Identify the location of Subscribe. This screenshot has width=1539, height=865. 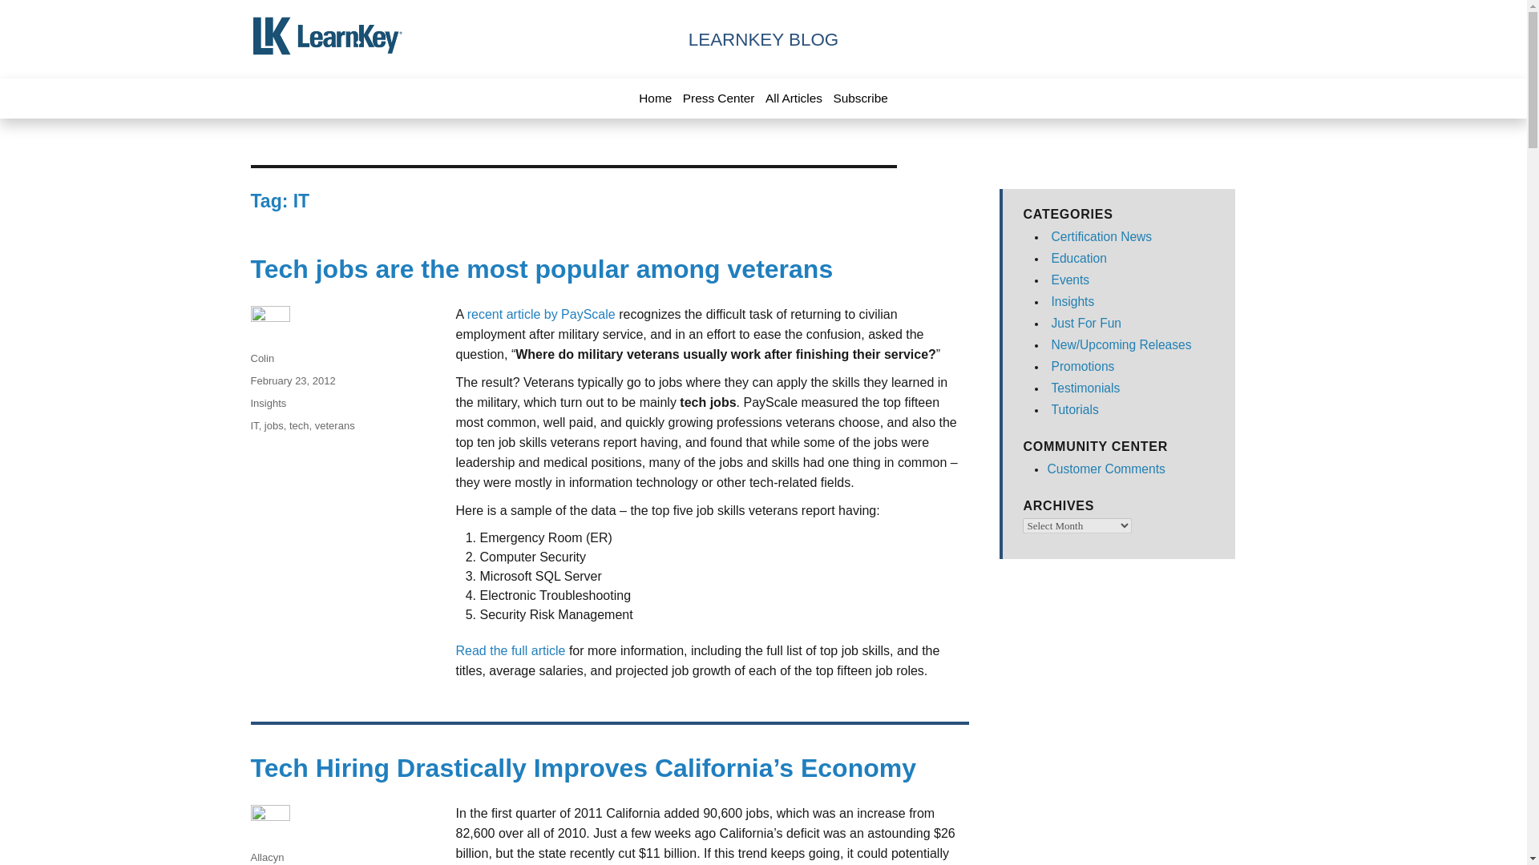
(859, 98).